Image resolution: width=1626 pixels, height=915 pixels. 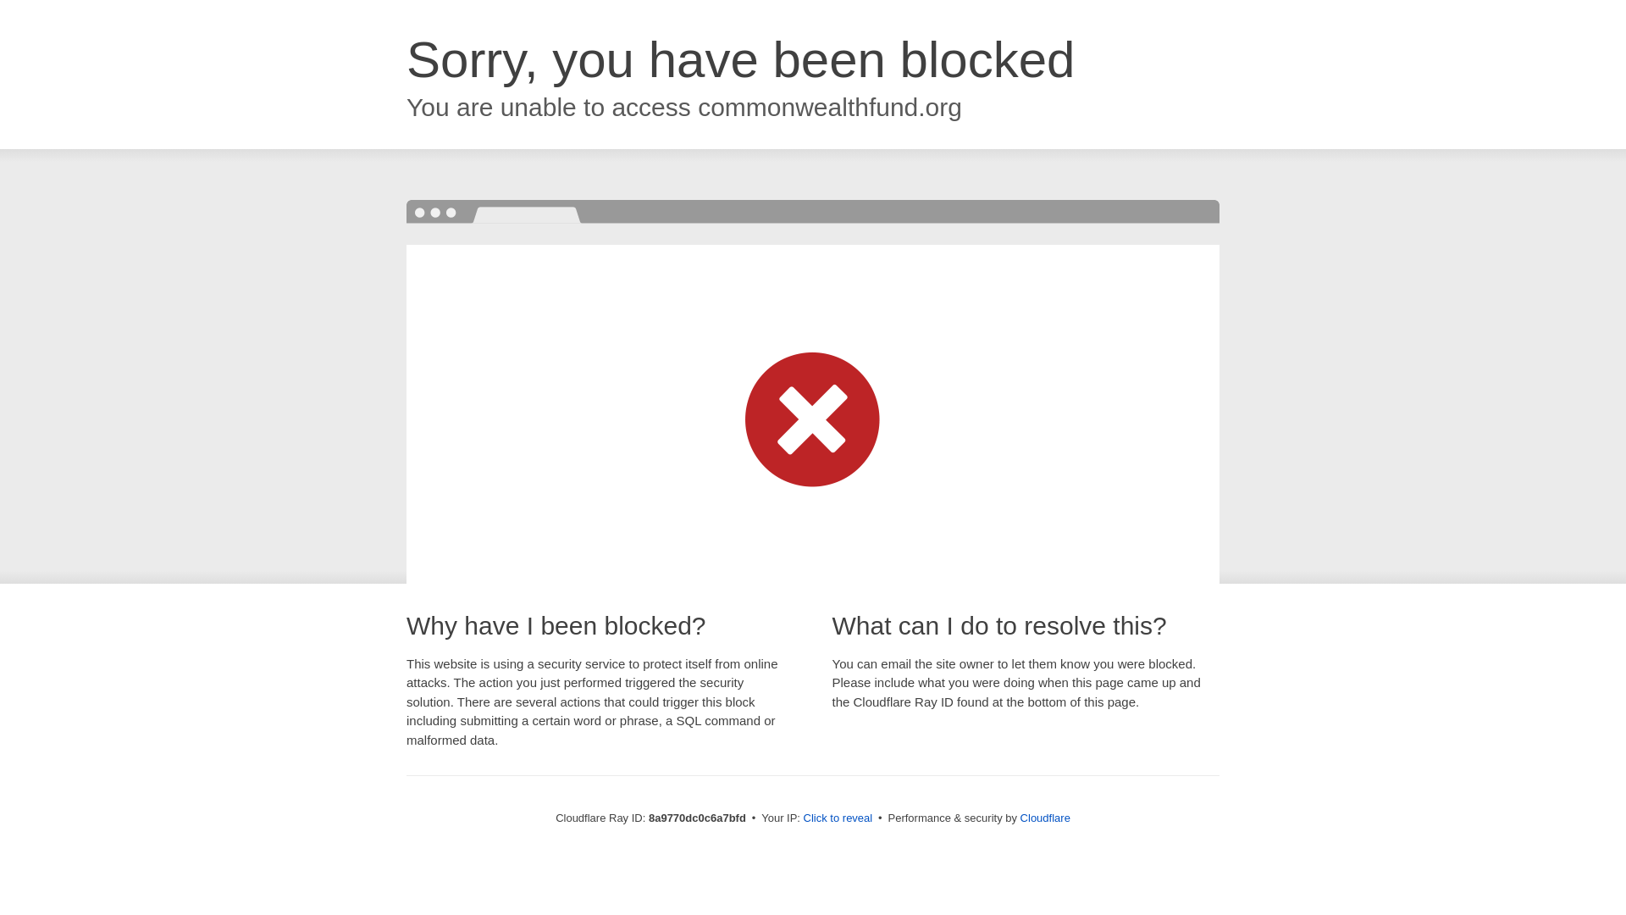 I want to click on Click to reveal, so click(x=838, y=818).